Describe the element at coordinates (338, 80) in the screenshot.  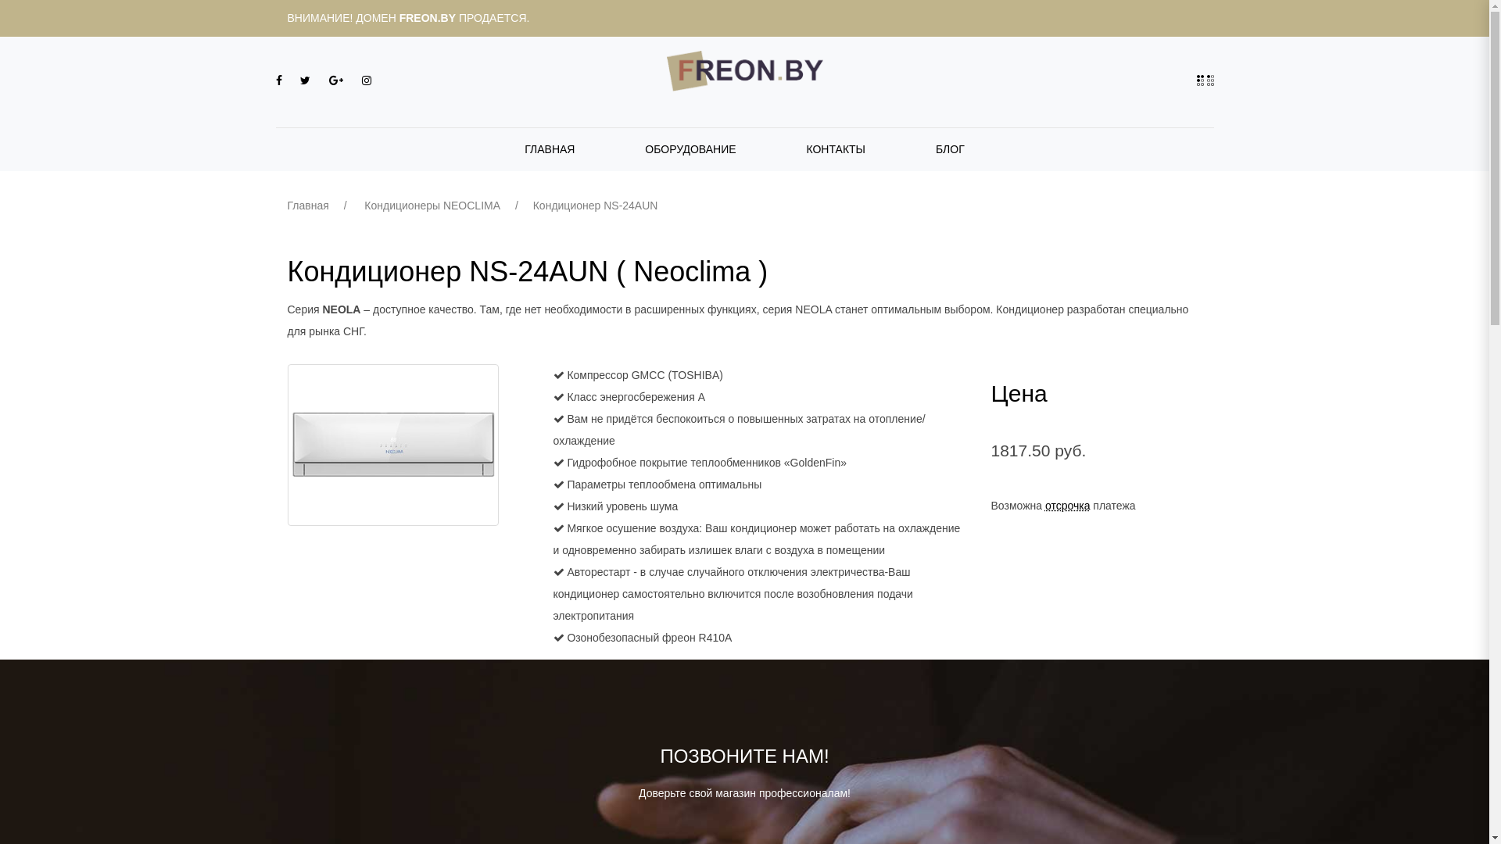
I see `Google+` at that location.